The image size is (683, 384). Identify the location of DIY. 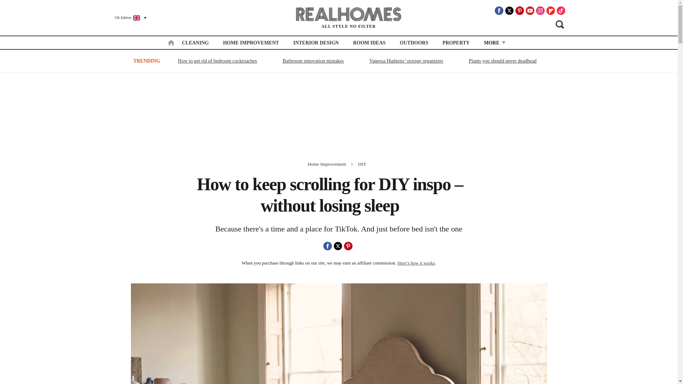
(362, 164).